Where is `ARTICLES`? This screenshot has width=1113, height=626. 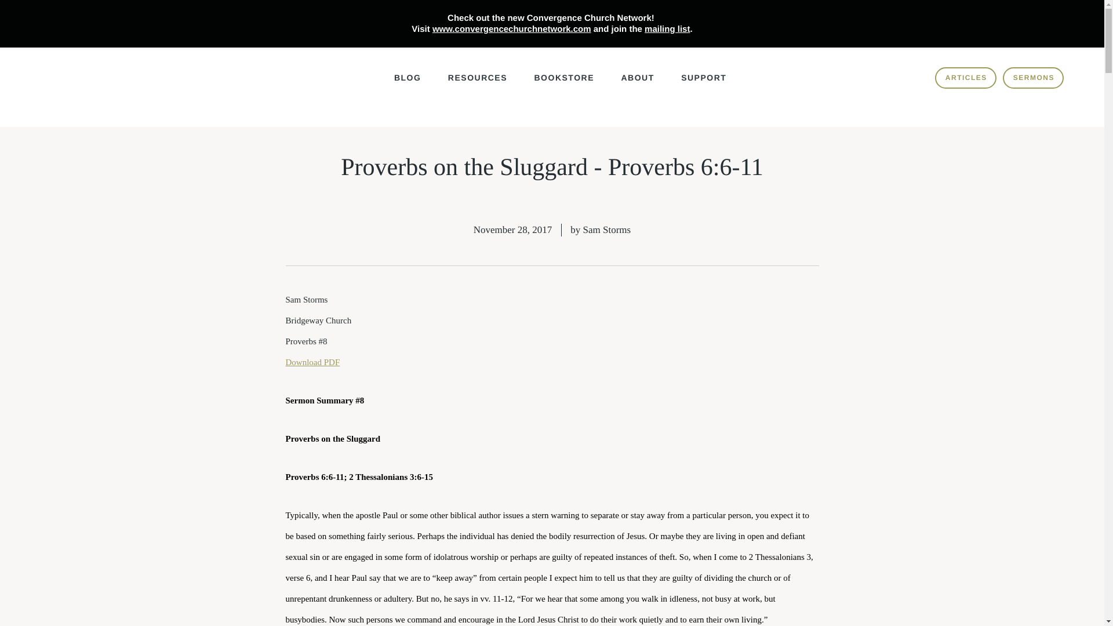
ARTICLES is located at coordinates (965, 78).